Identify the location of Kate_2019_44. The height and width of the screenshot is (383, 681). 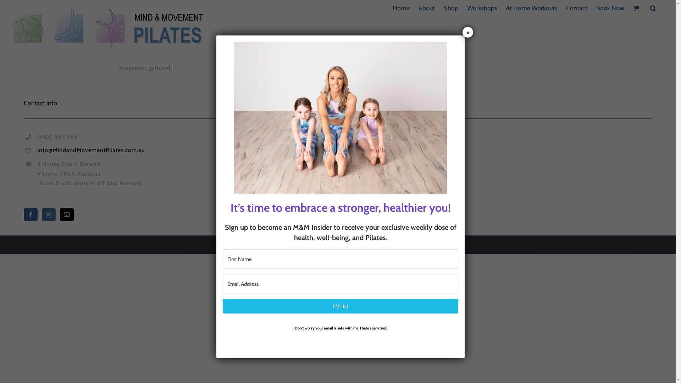
(340, 118).